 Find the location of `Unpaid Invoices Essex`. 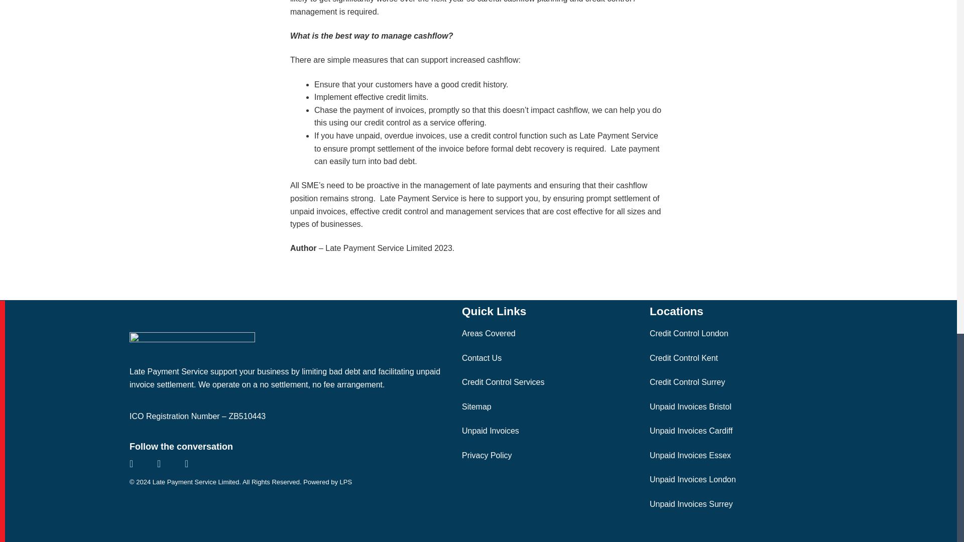

Unpaid Invoices Essex is located at coordinates (690, 455).